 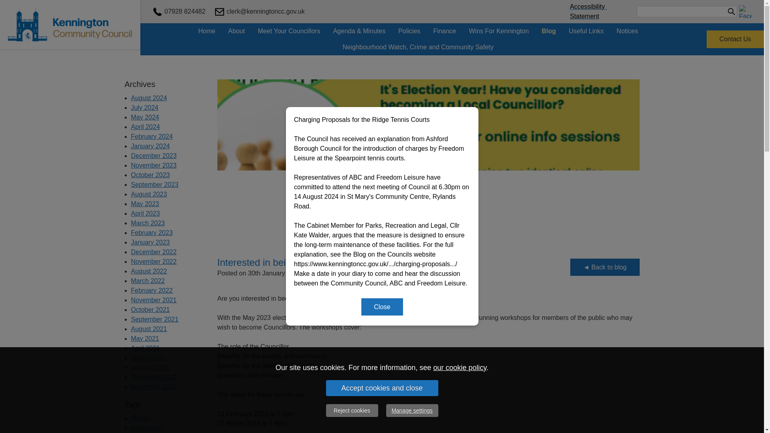 What do you see at coordinates (289, 31) in the screenshot?
I see `Meet Your Councillors` at bounding box center [289, 31].